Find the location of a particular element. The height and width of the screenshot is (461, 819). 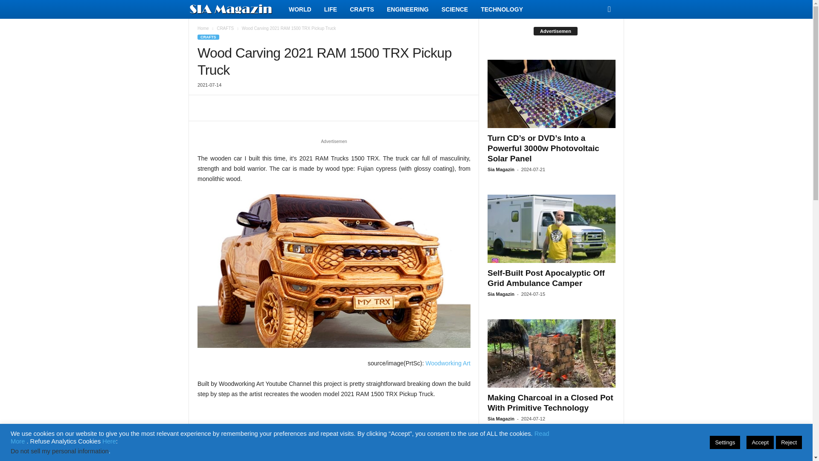

View all posts in CRAFTS is located at coordinates (225, 28).